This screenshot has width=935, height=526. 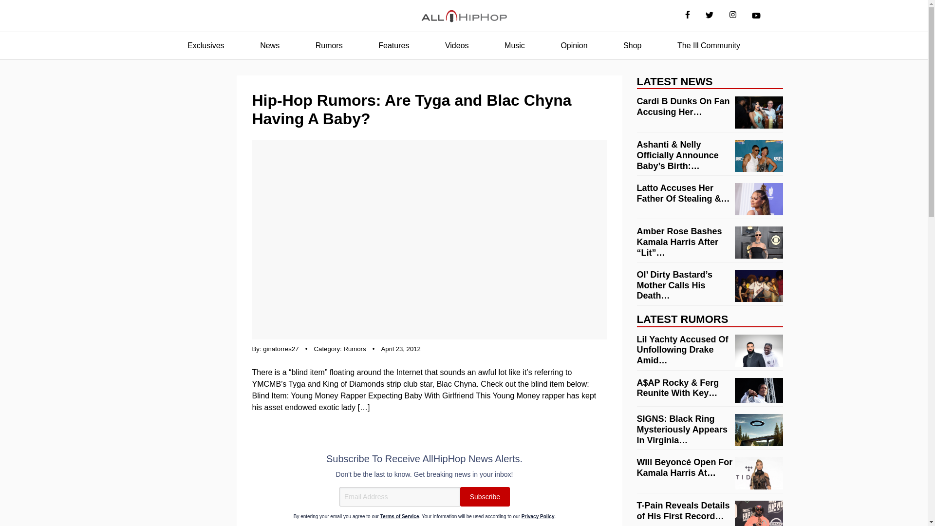 I want to click on Features, so click(x=393, y=46).